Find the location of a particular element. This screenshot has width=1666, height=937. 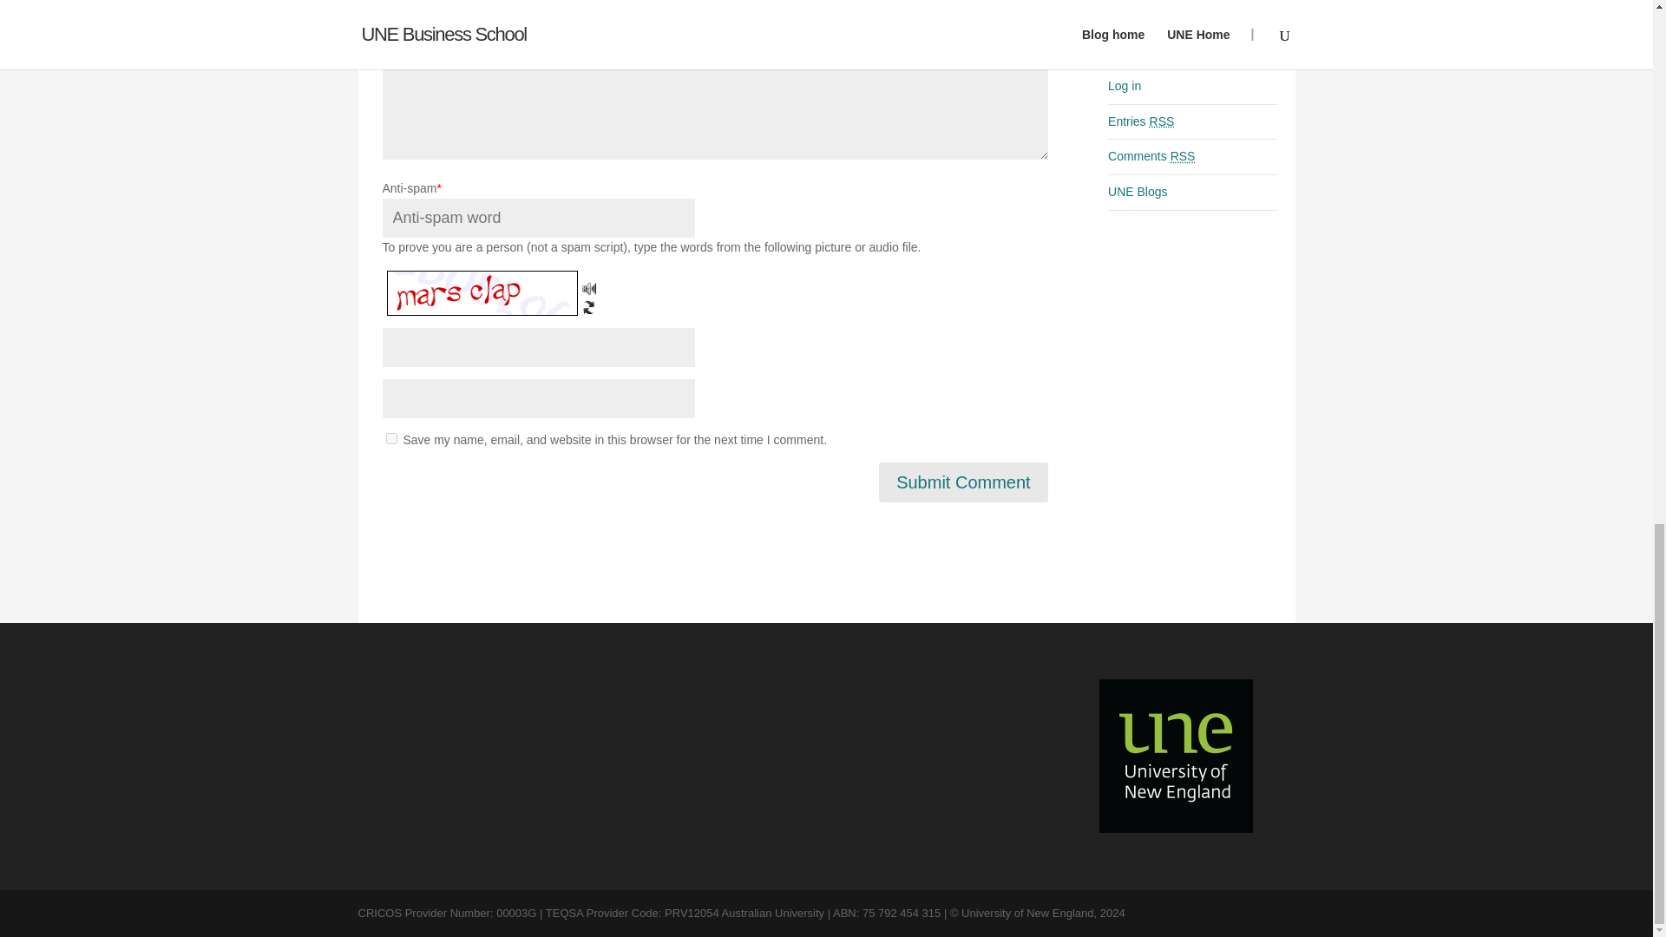

Syndicate this site using RSS 2.0 is located at coordinates (1140, 121).